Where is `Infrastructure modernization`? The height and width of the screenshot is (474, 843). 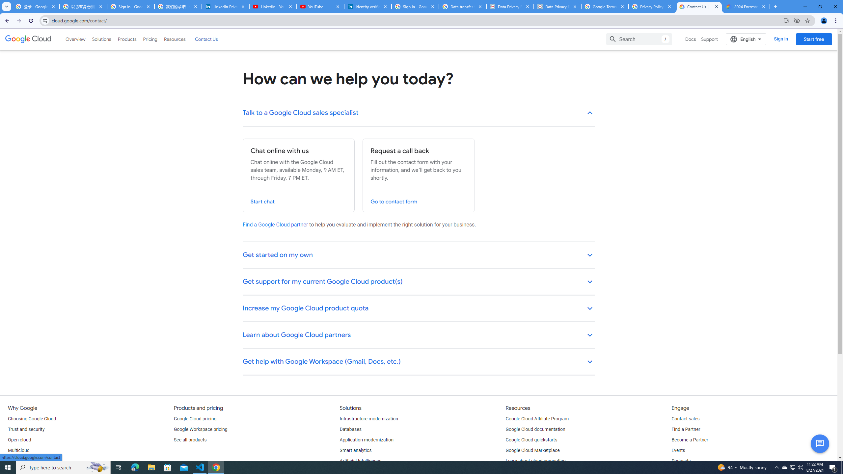 Infrastructure modernization is located at coordinates (369, 419).